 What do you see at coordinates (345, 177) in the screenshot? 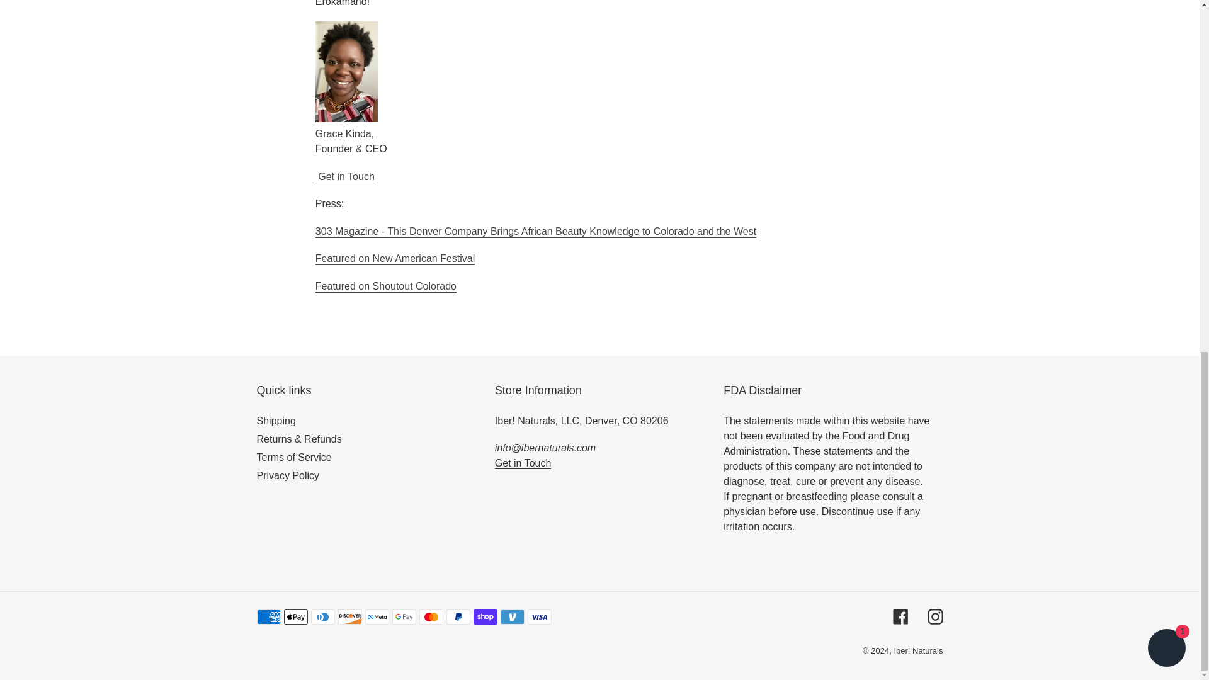
I see ` Get in Touch` at bounding box center [345, 177].